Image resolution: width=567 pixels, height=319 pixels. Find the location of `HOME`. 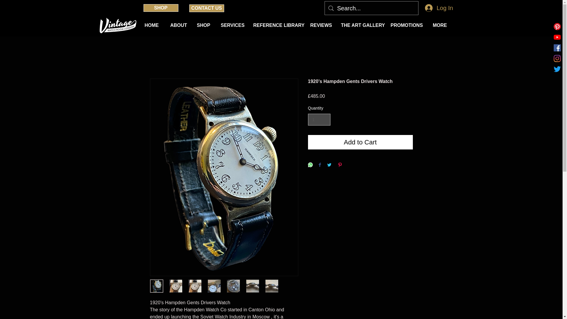

HOME is located at coordinates (153, 25).